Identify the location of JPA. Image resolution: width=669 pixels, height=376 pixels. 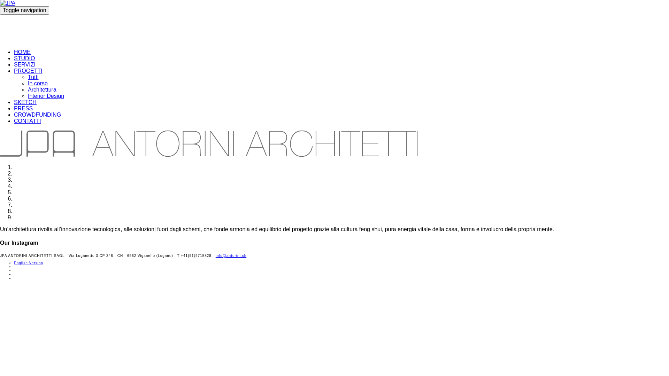
(8, 3).